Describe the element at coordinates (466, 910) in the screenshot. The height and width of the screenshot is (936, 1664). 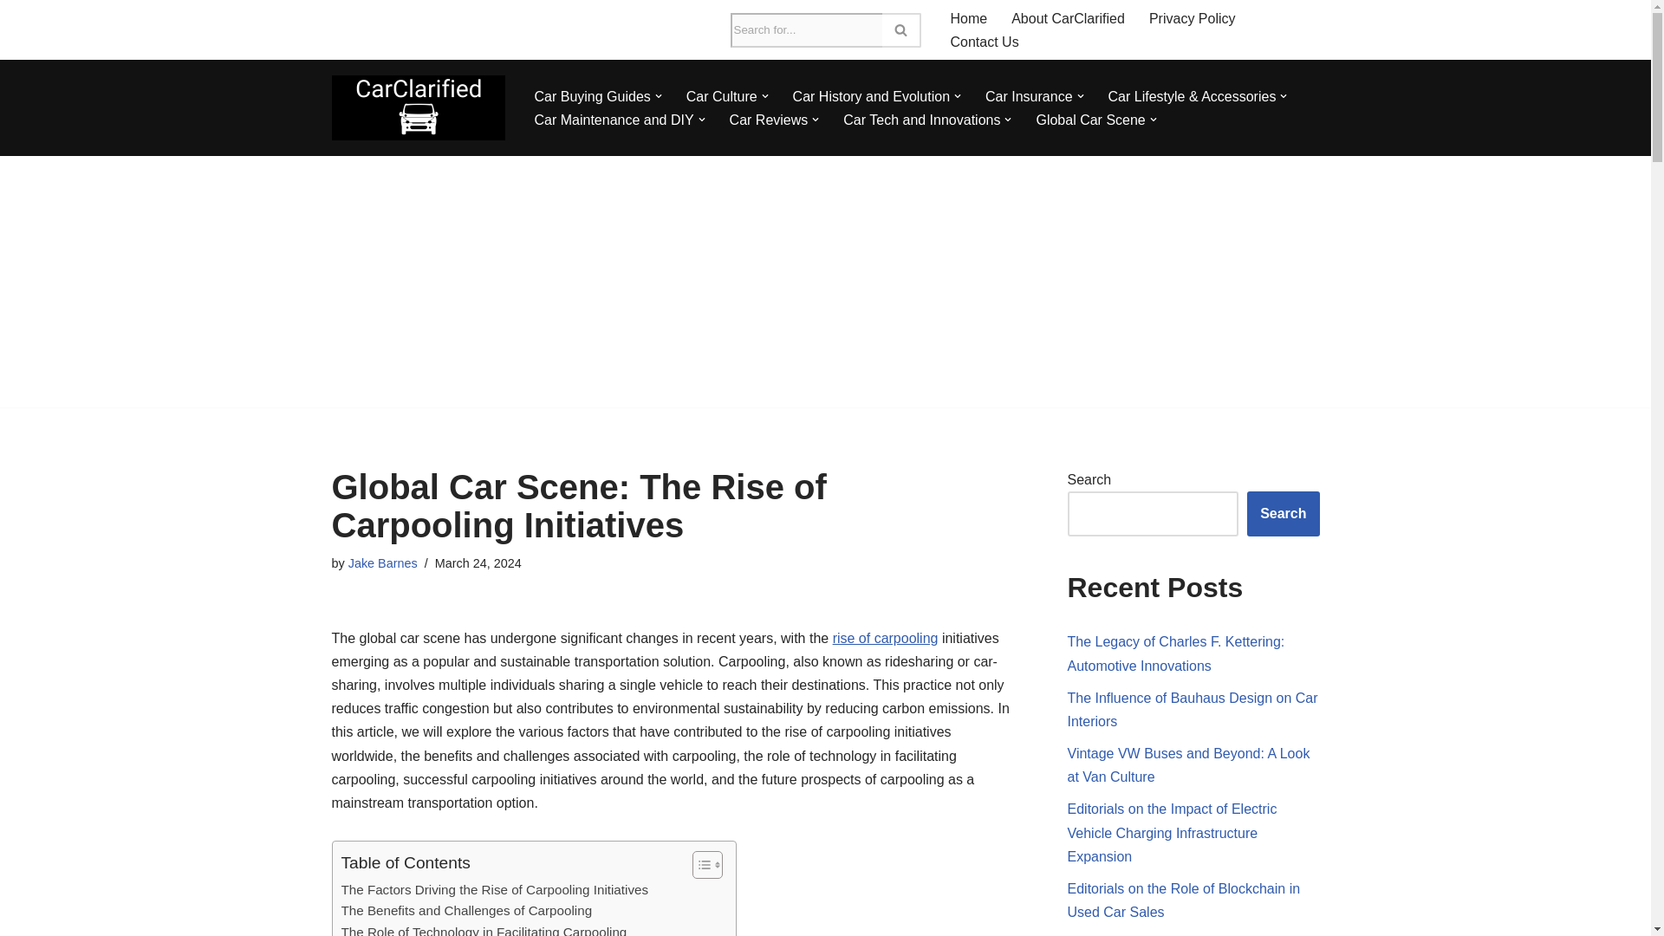
I see `The Benefits and Challenges of Carpooling` at that location.